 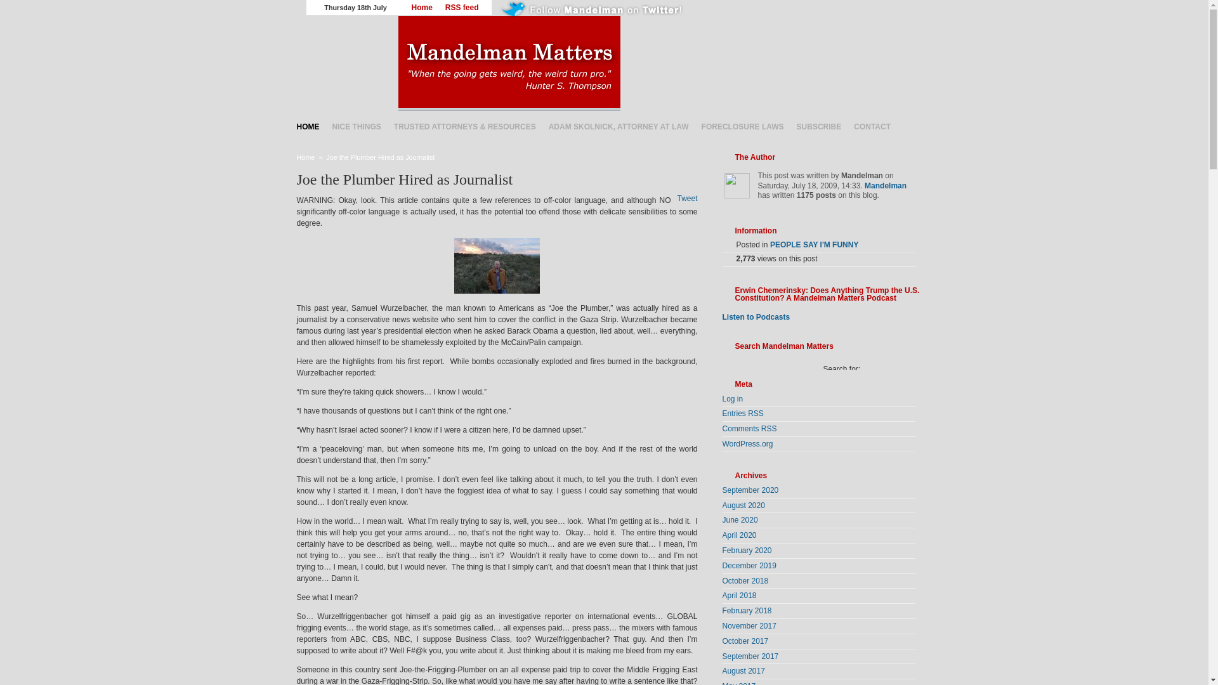 What do you see at coordinates (886, 186) in the screenshot?
I see `Mandelman` at bounding box center [886, 186].